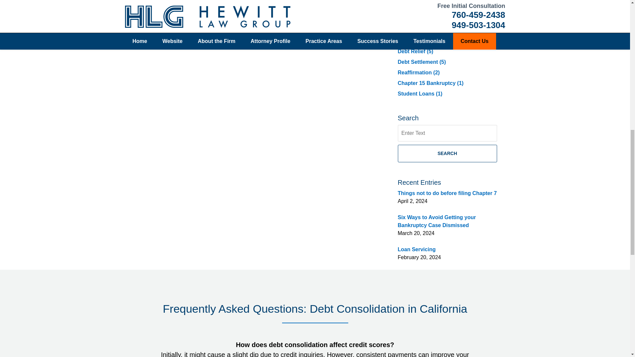 This screenshot has height=357, width=635. I want to click on Home, so click(169, 5).